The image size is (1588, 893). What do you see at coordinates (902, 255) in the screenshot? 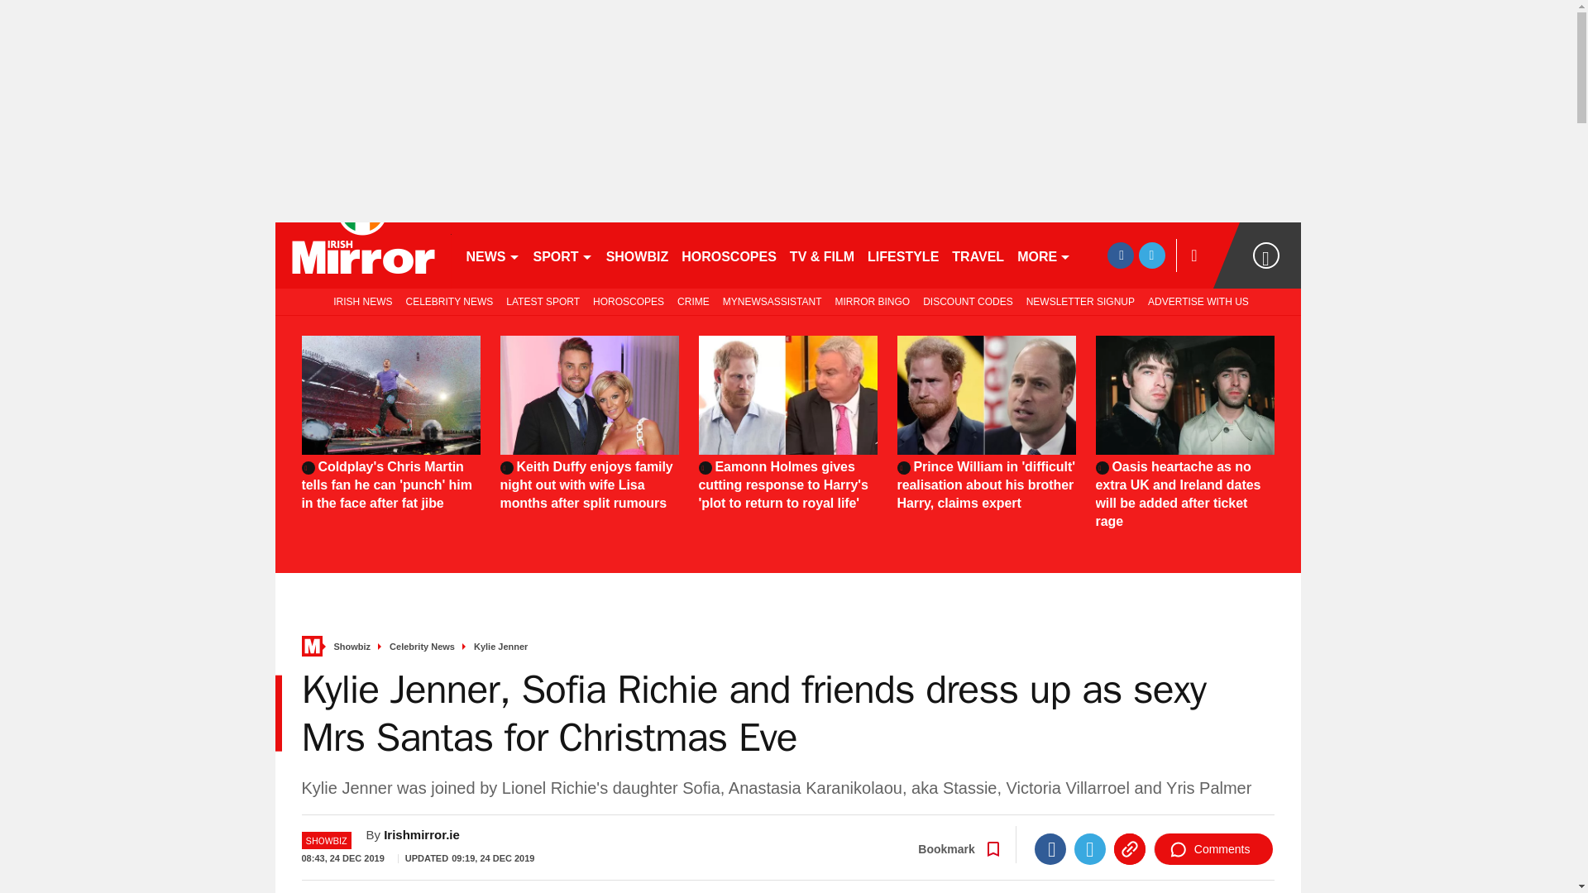
I see `LIFESTYLE` at bounding box center [902, 255].